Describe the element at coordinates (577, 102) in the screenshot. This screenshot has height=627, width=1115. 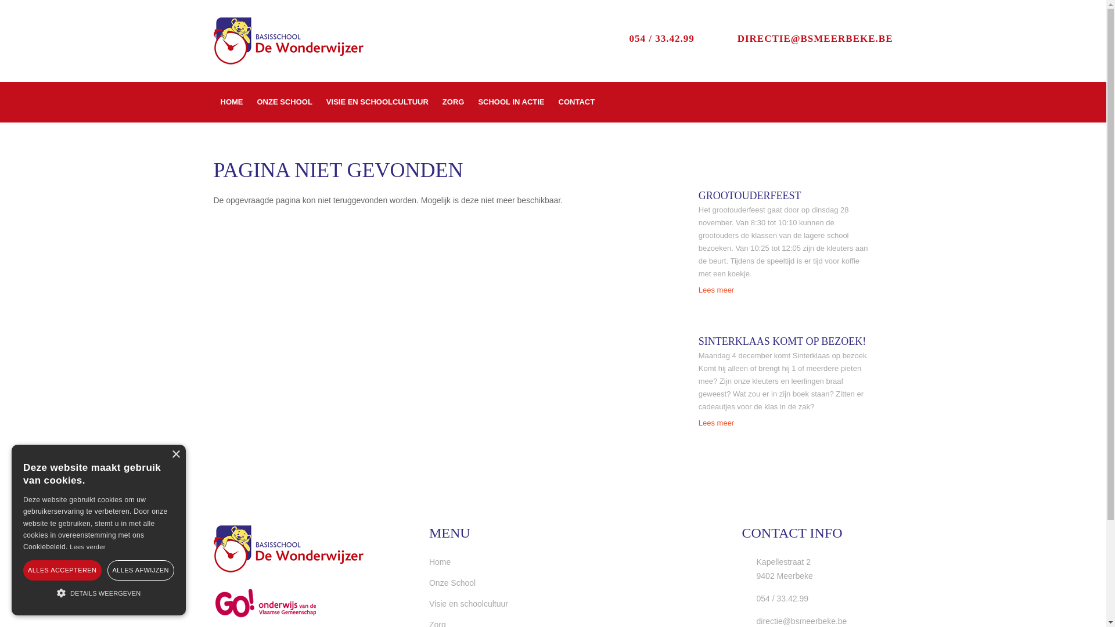
I see `CONTACT` at that location.